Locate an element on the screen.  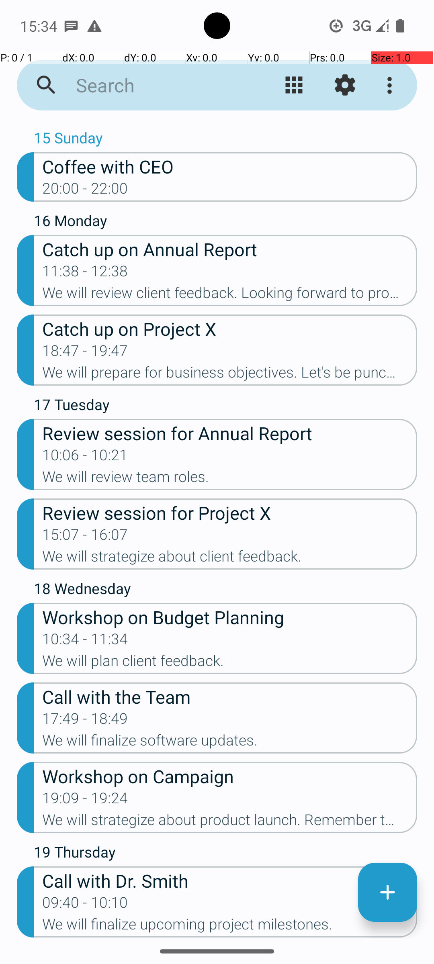
Coffee with CEO is located at coordinates (230, 166).